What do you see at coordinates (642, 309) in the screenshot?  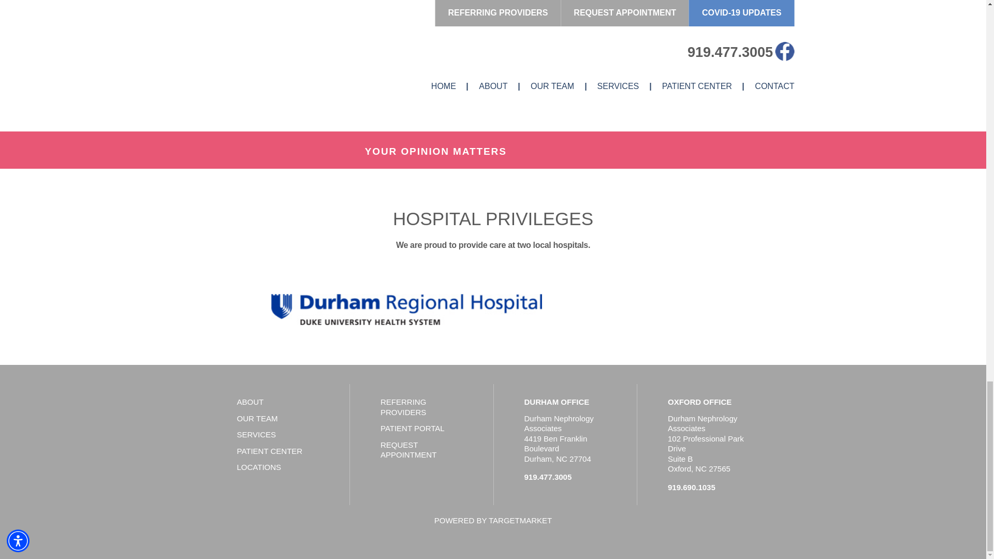 I see `Granville Health System` at bounding box center [642, 309].